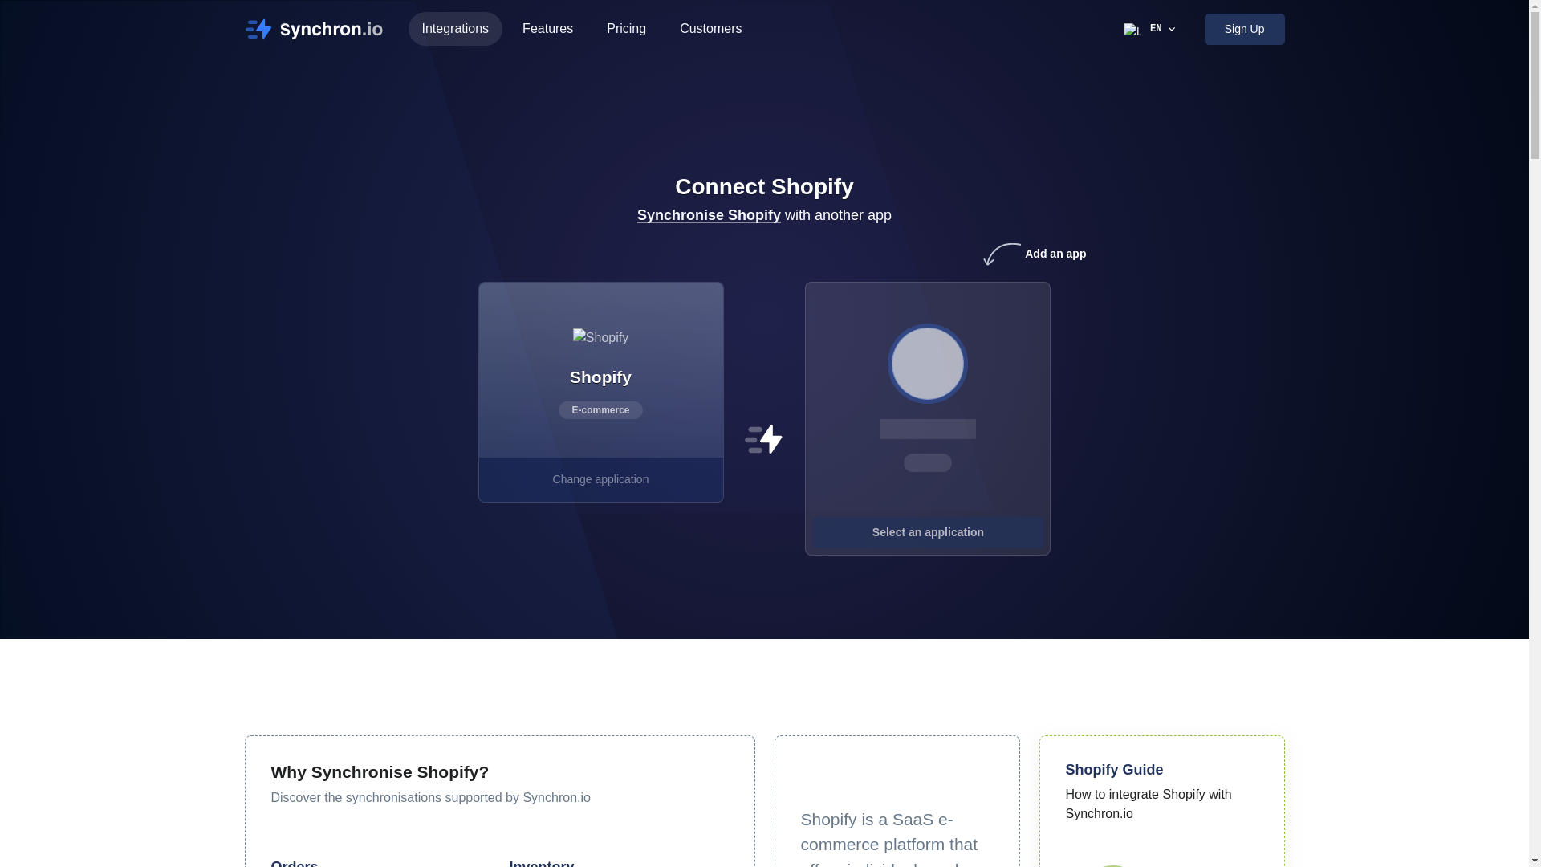  What do you see at coordinates (600, 478) in the screenshot?
I see `Change application` at bounding box center [600, 478].